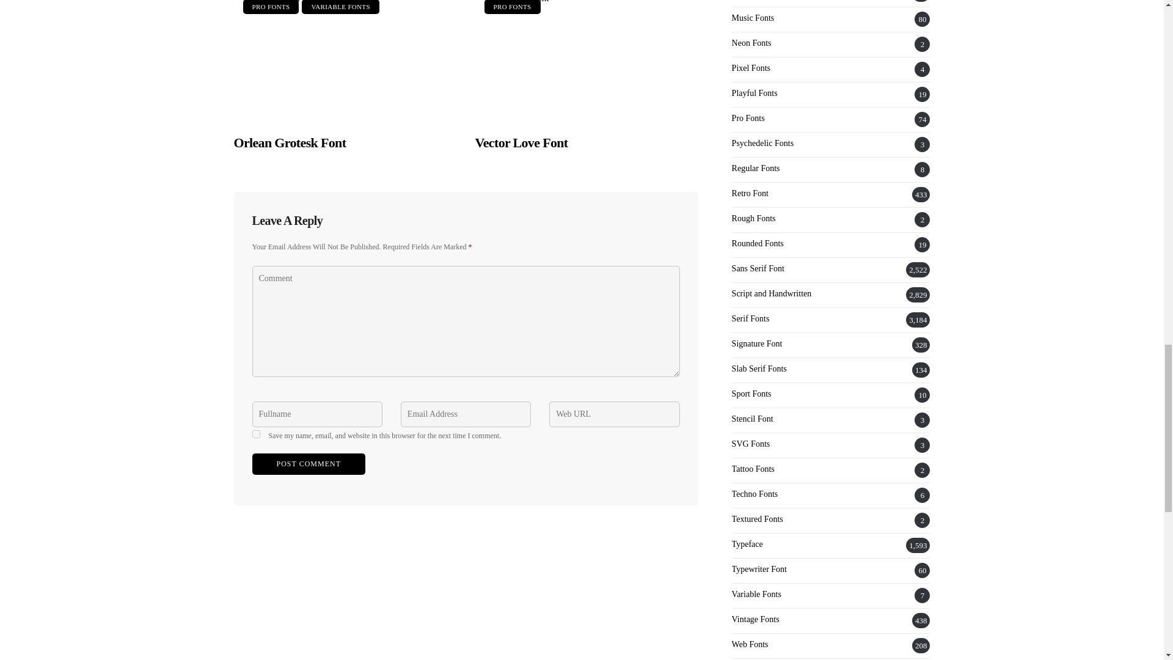 This screenshot has height=660, width=1173. What do you see at coordinates (586, 60) in the screenshot?
I see `Vector Love Font` at bounding box center [586, 60].